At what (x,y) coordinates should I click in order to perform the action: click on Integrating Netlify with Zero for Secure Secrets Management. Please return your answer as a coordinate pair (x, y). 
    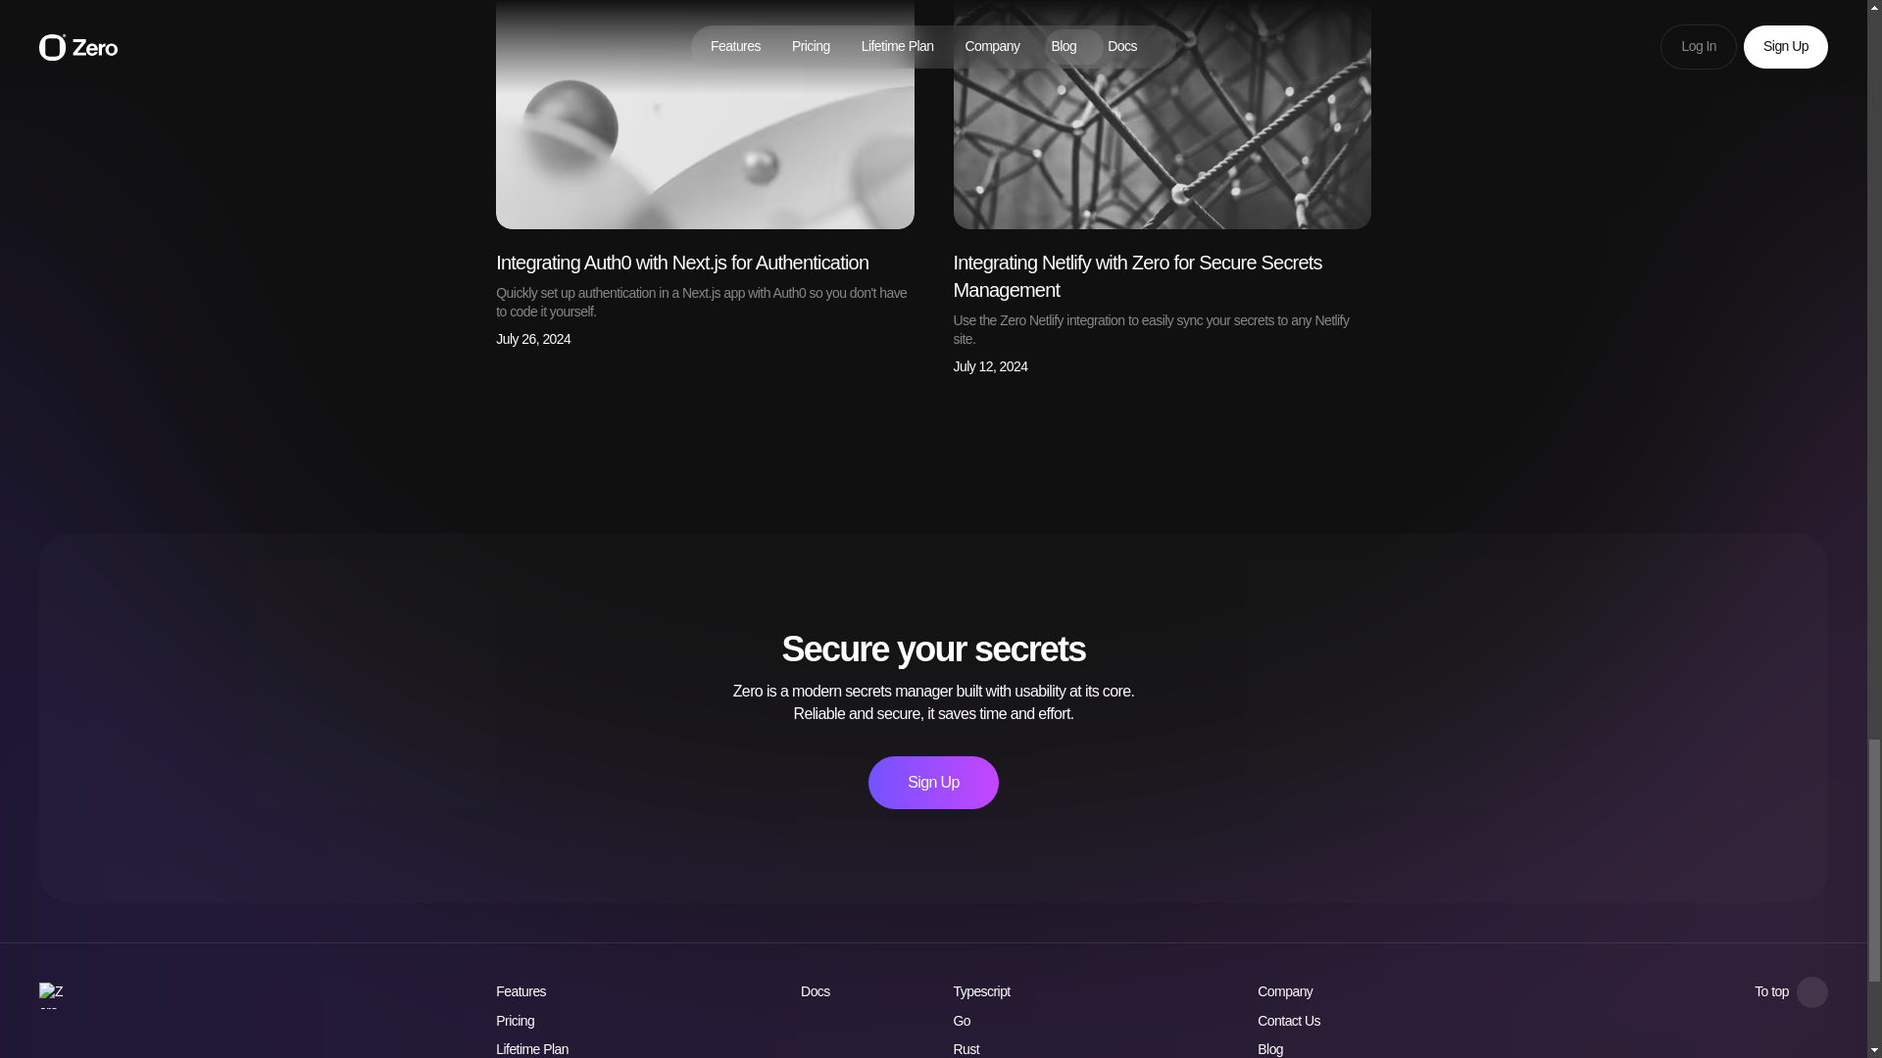
    Looking at the image, I should click on (1136, 276).